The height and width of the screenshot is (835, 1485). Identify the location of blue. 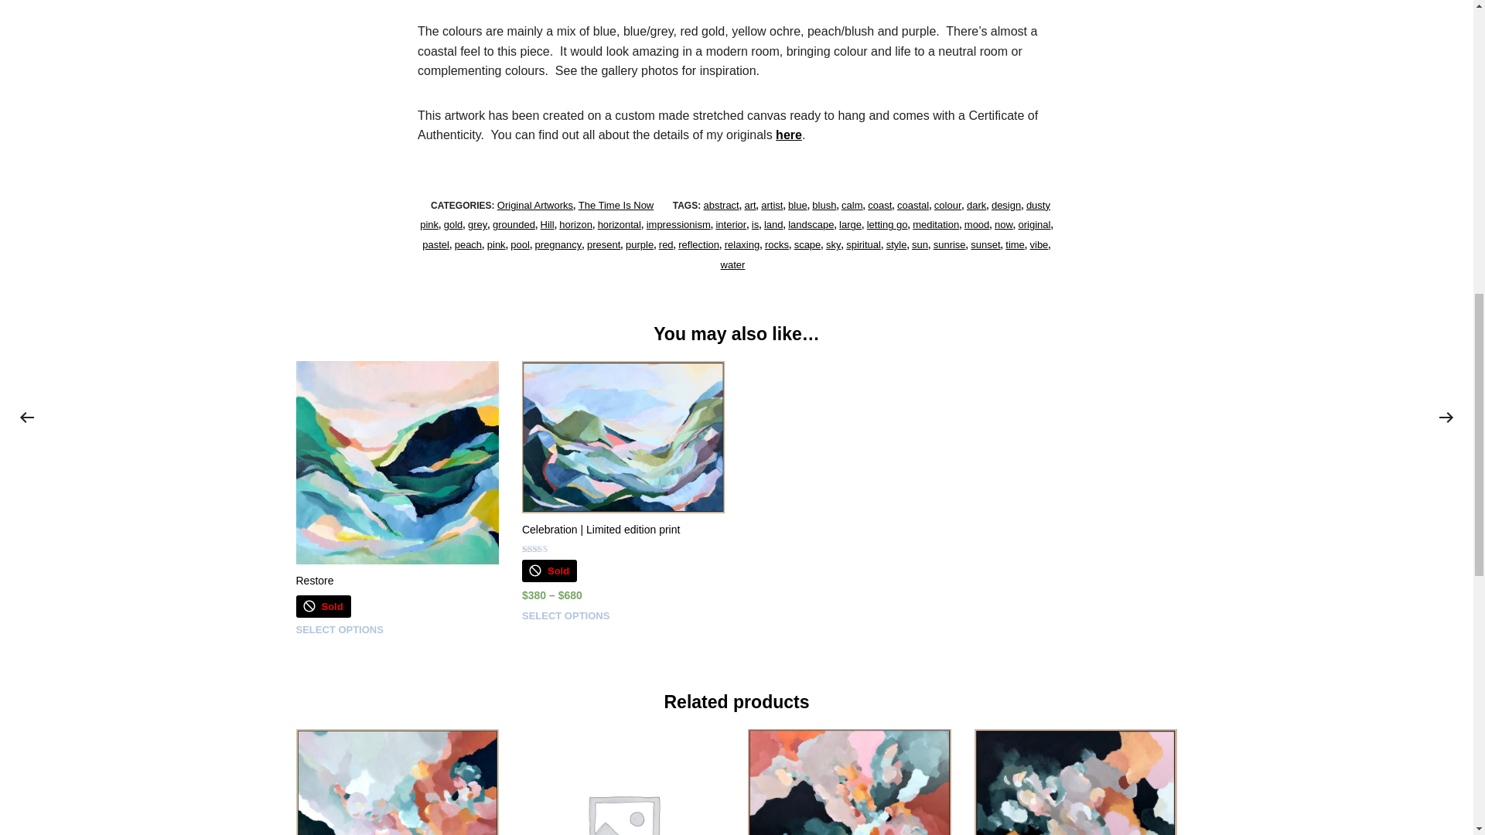
(798, 206).